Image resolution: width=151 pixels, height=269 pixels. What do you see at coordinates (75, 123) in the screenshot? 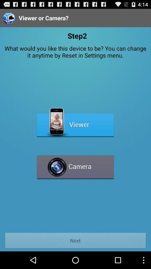
I see `photo view` at bounding box center [75, 123].